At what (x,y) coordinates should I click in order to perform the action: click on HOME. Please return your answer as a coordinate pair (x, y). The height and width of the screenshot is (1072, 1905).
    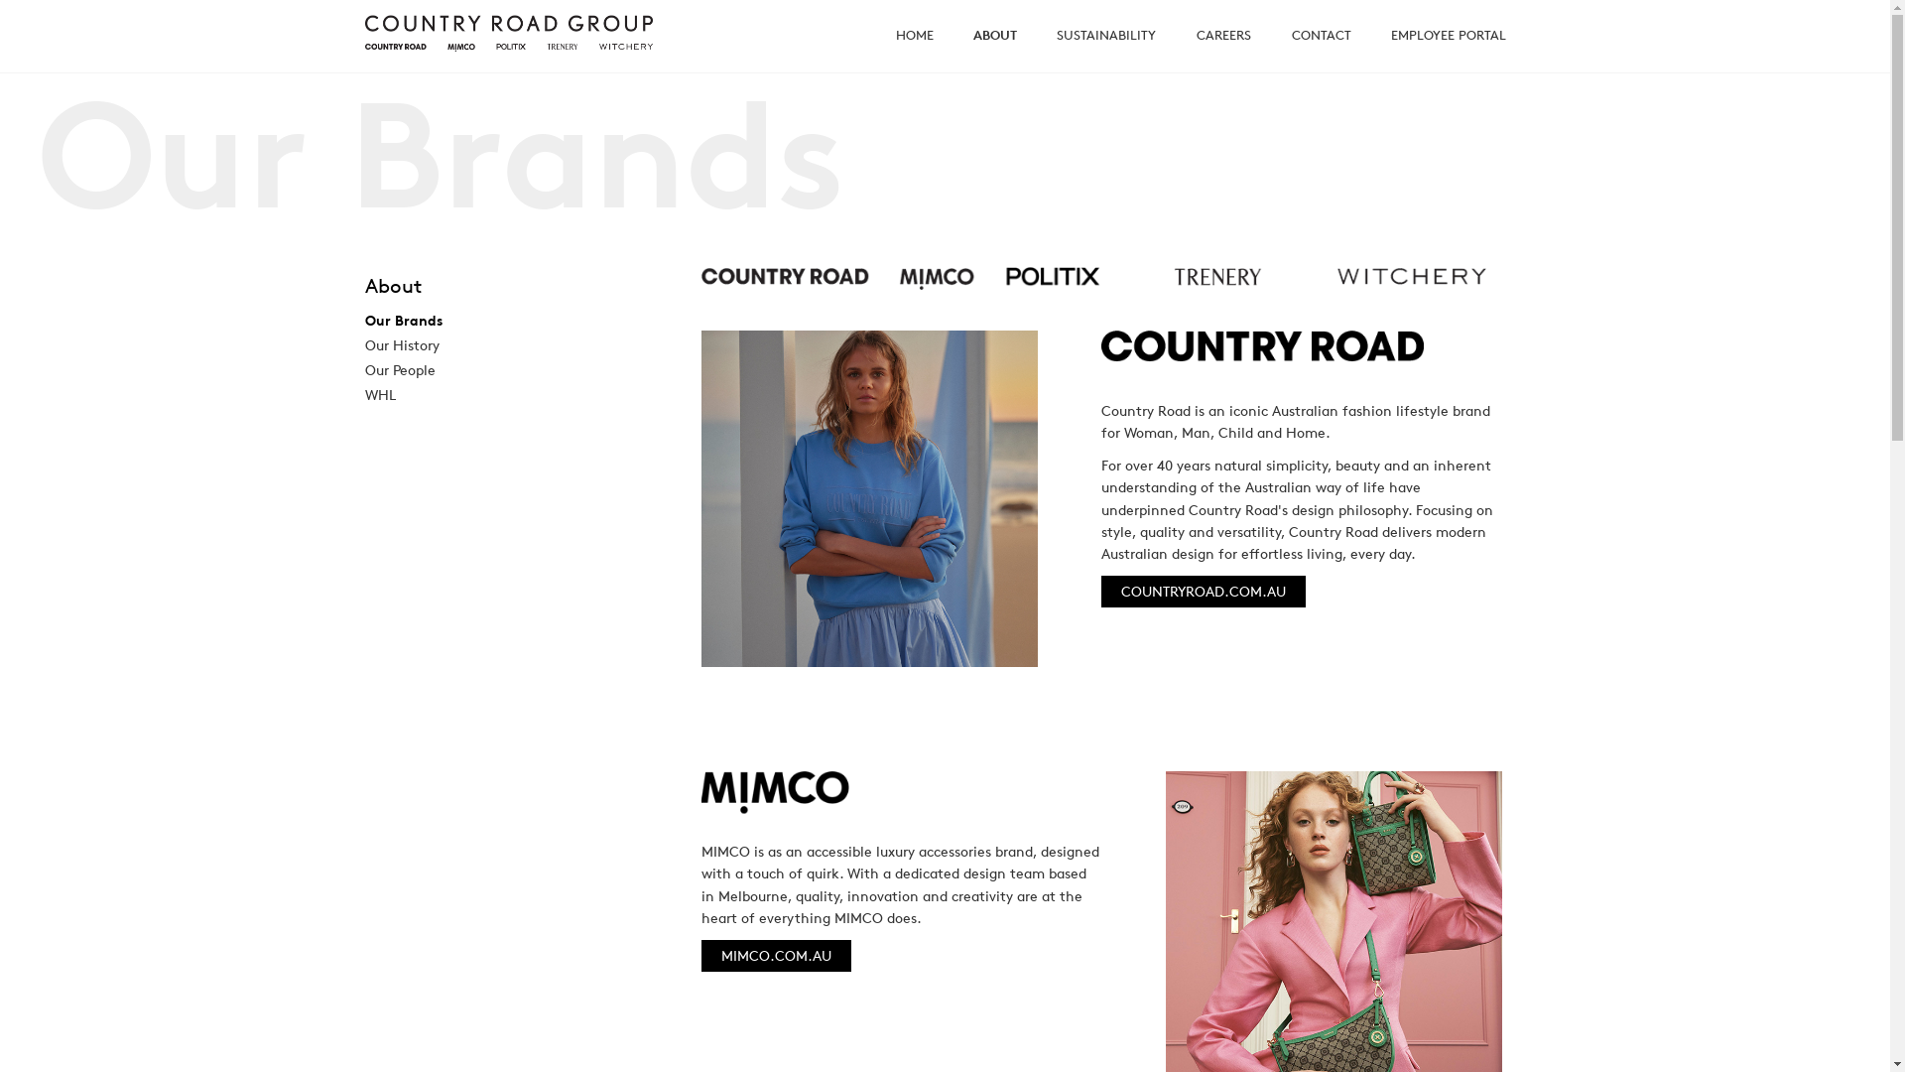
    Looking at the image, I should click on (914, 36).